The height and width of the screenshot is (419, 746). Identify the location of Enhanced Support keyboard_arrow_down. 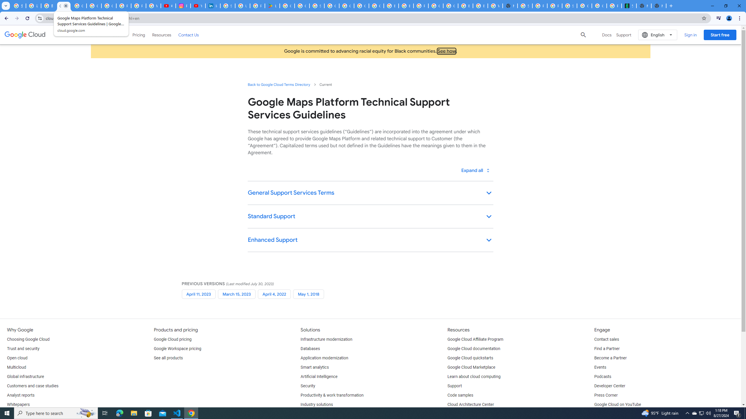
(370, 240).